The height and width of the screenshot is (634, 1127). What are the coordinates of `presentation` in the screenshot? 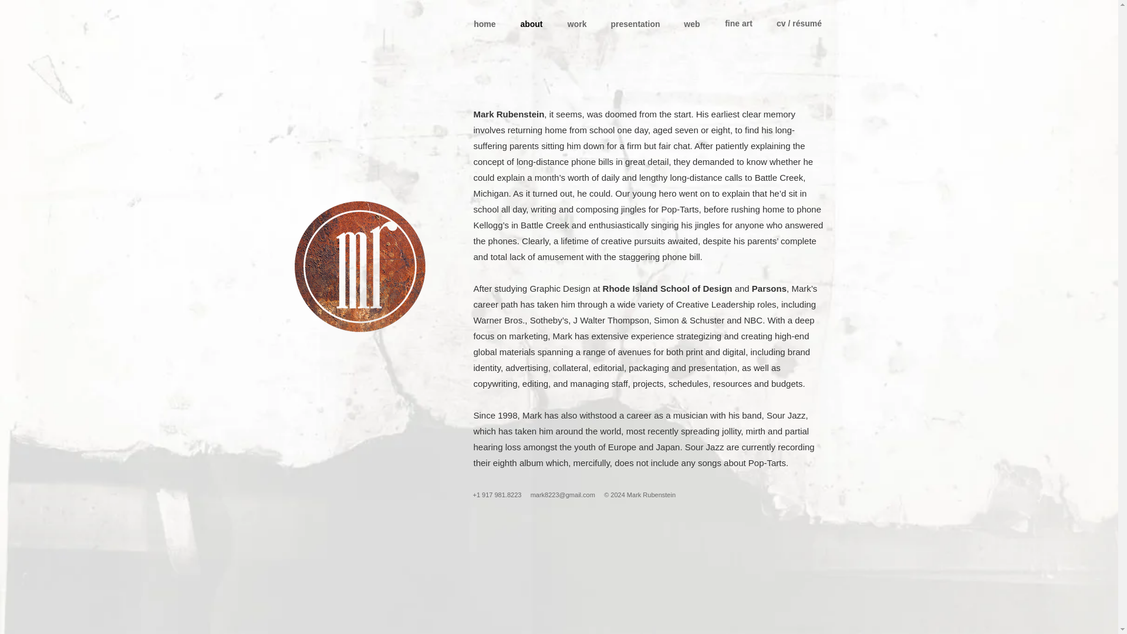 It's located at (633, 23).